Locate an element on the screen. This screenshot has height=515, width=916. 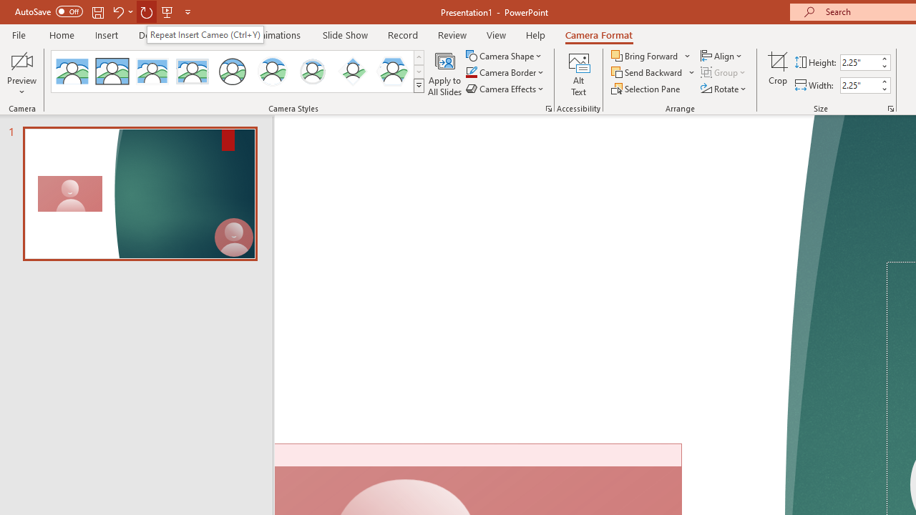
Send Backward is located at coordinates (648, 73).